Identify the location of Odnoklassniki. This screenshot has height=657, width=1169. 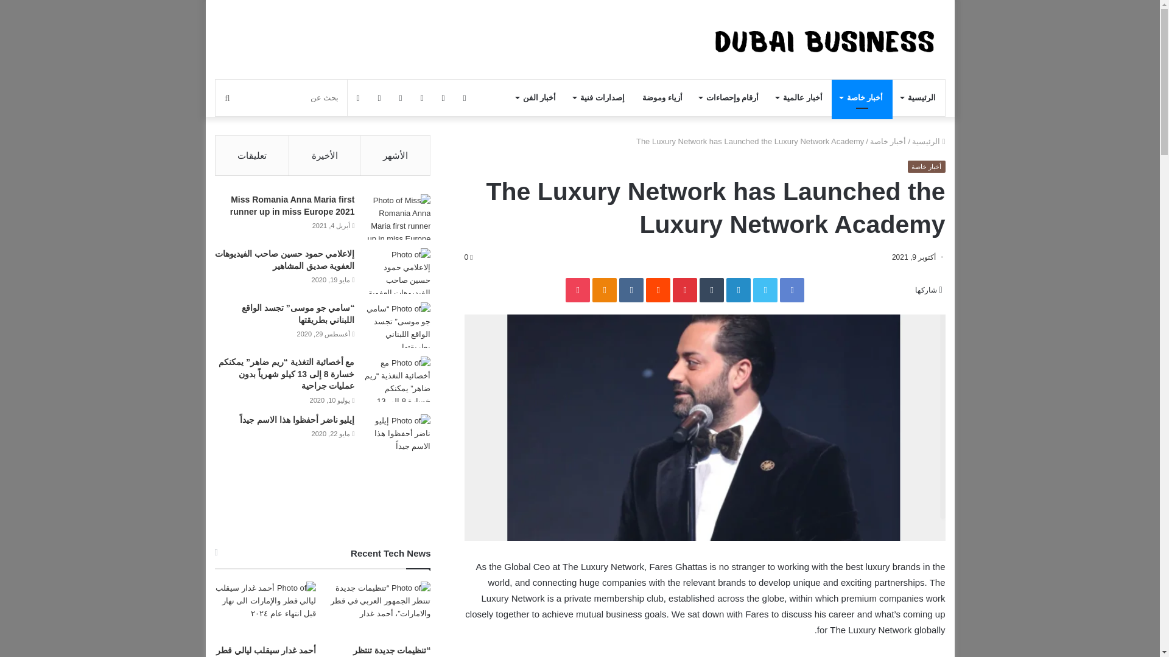
(605, 290).